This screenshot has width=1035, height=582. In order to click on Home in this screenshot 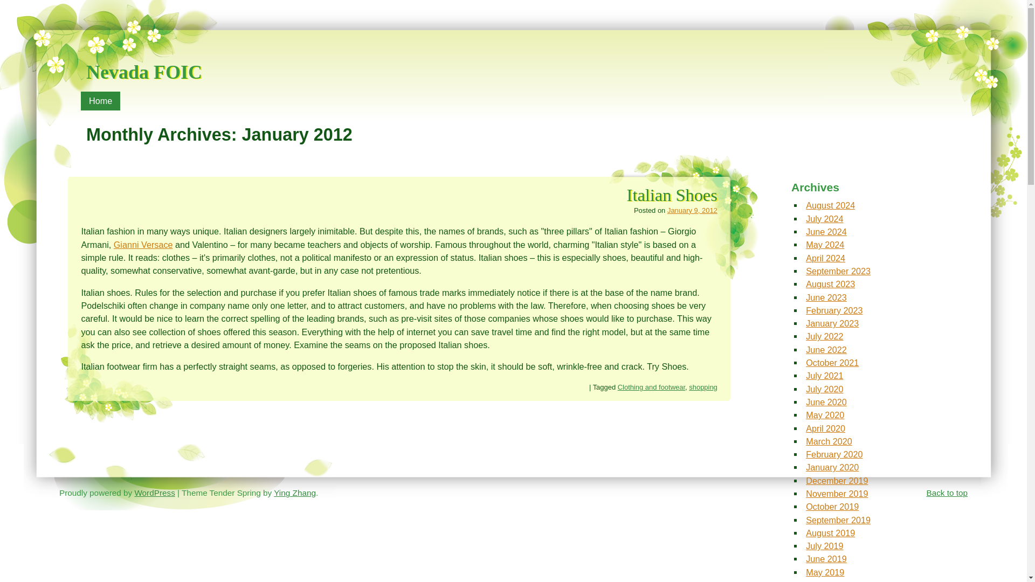, I will do `click(100, 101)`.